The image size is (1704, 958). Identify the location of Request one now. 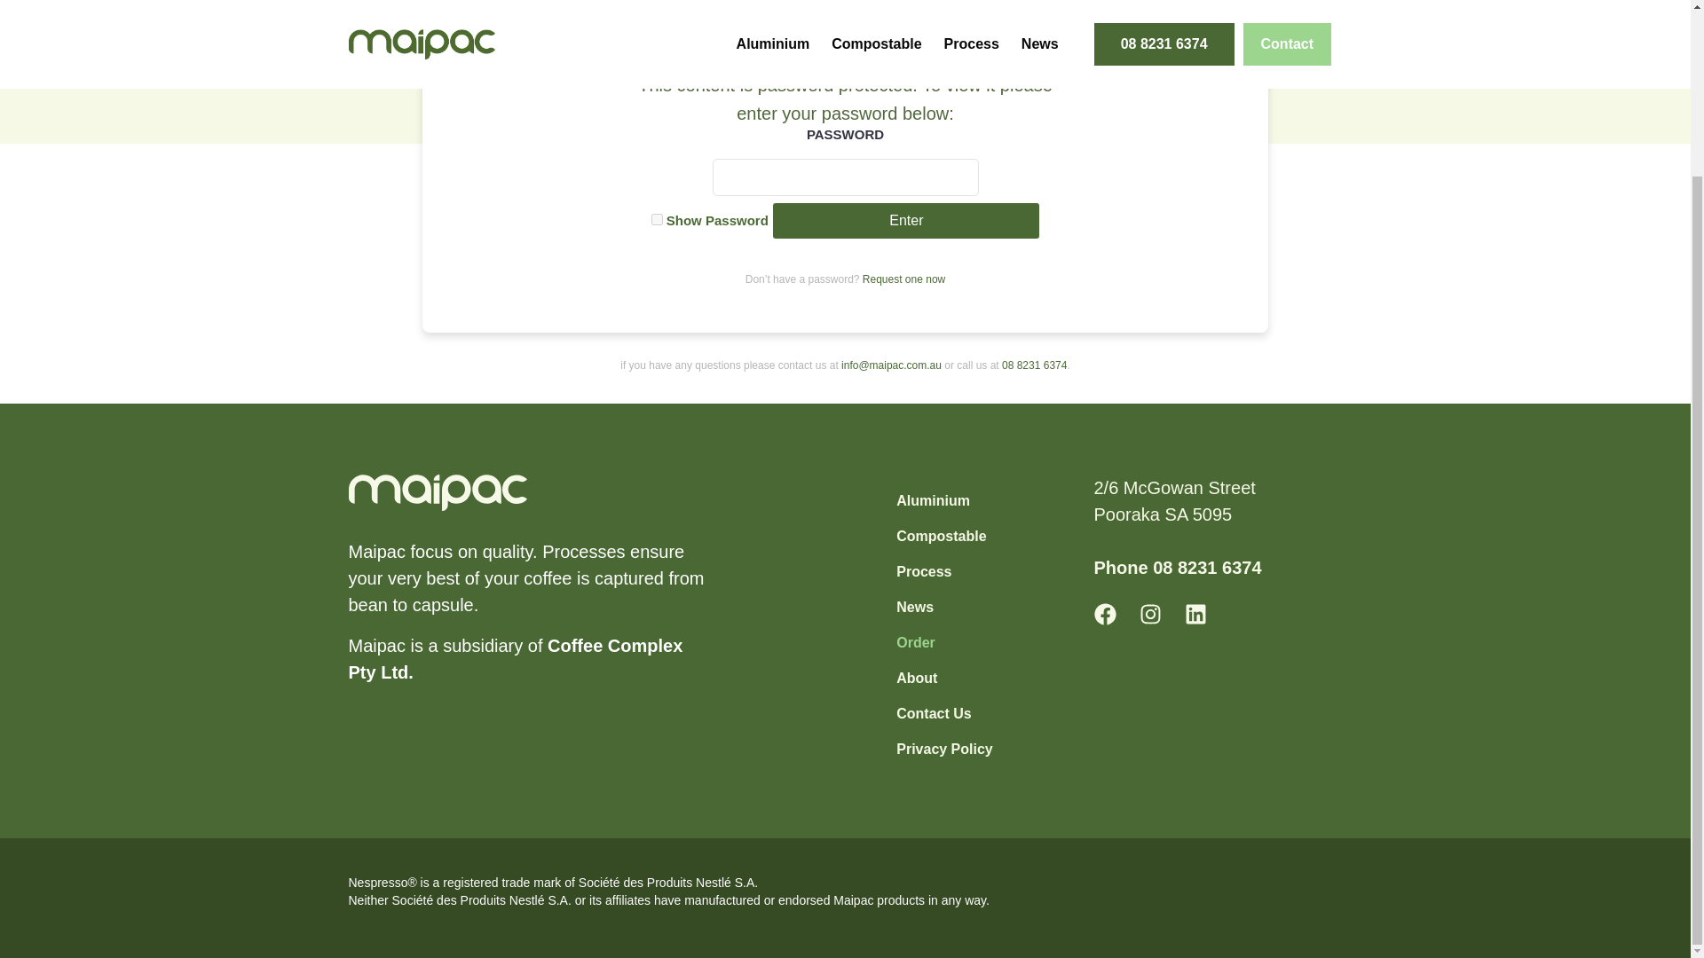
(903, 279).